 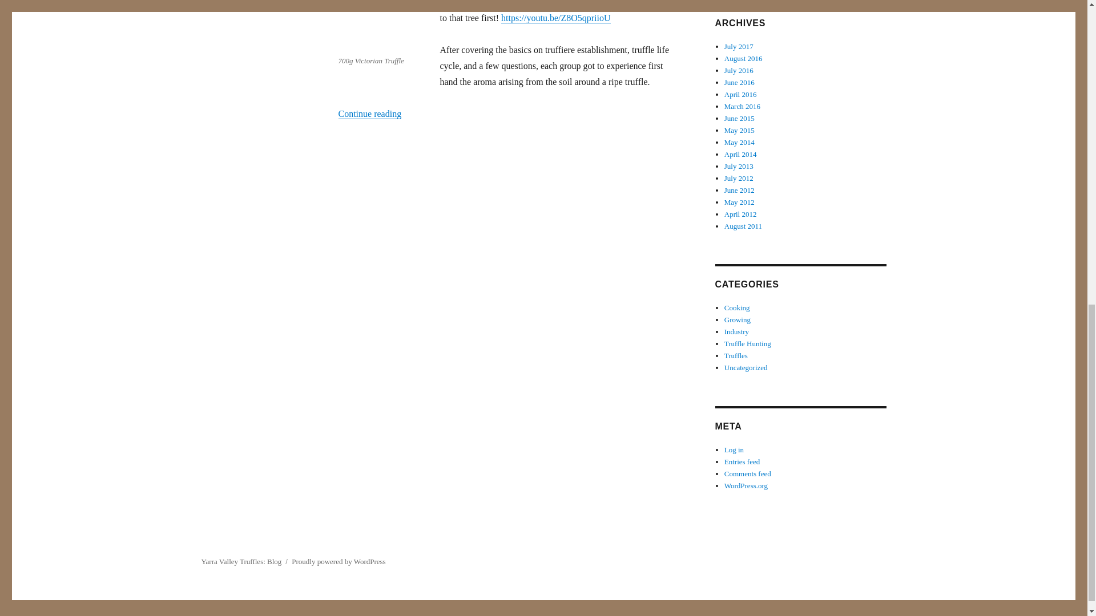 I want to click on May 2014, so click(x=740, y=142).